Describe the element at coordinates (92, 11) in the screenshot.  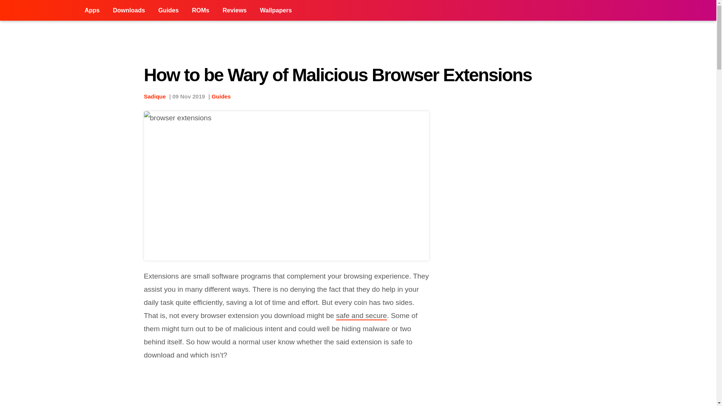
I see `Apps` at that location.